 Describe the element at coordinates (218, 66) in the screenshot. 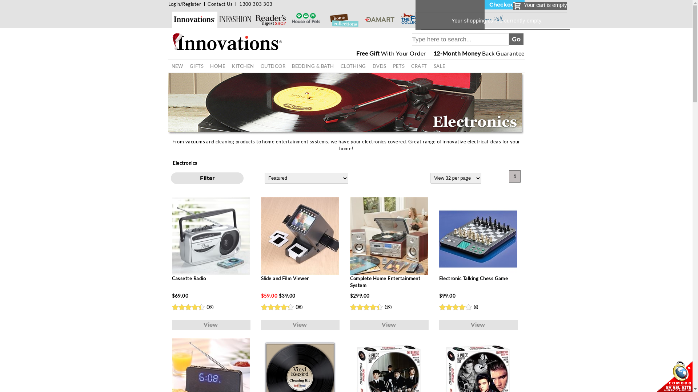

I see `HOME` at that location.